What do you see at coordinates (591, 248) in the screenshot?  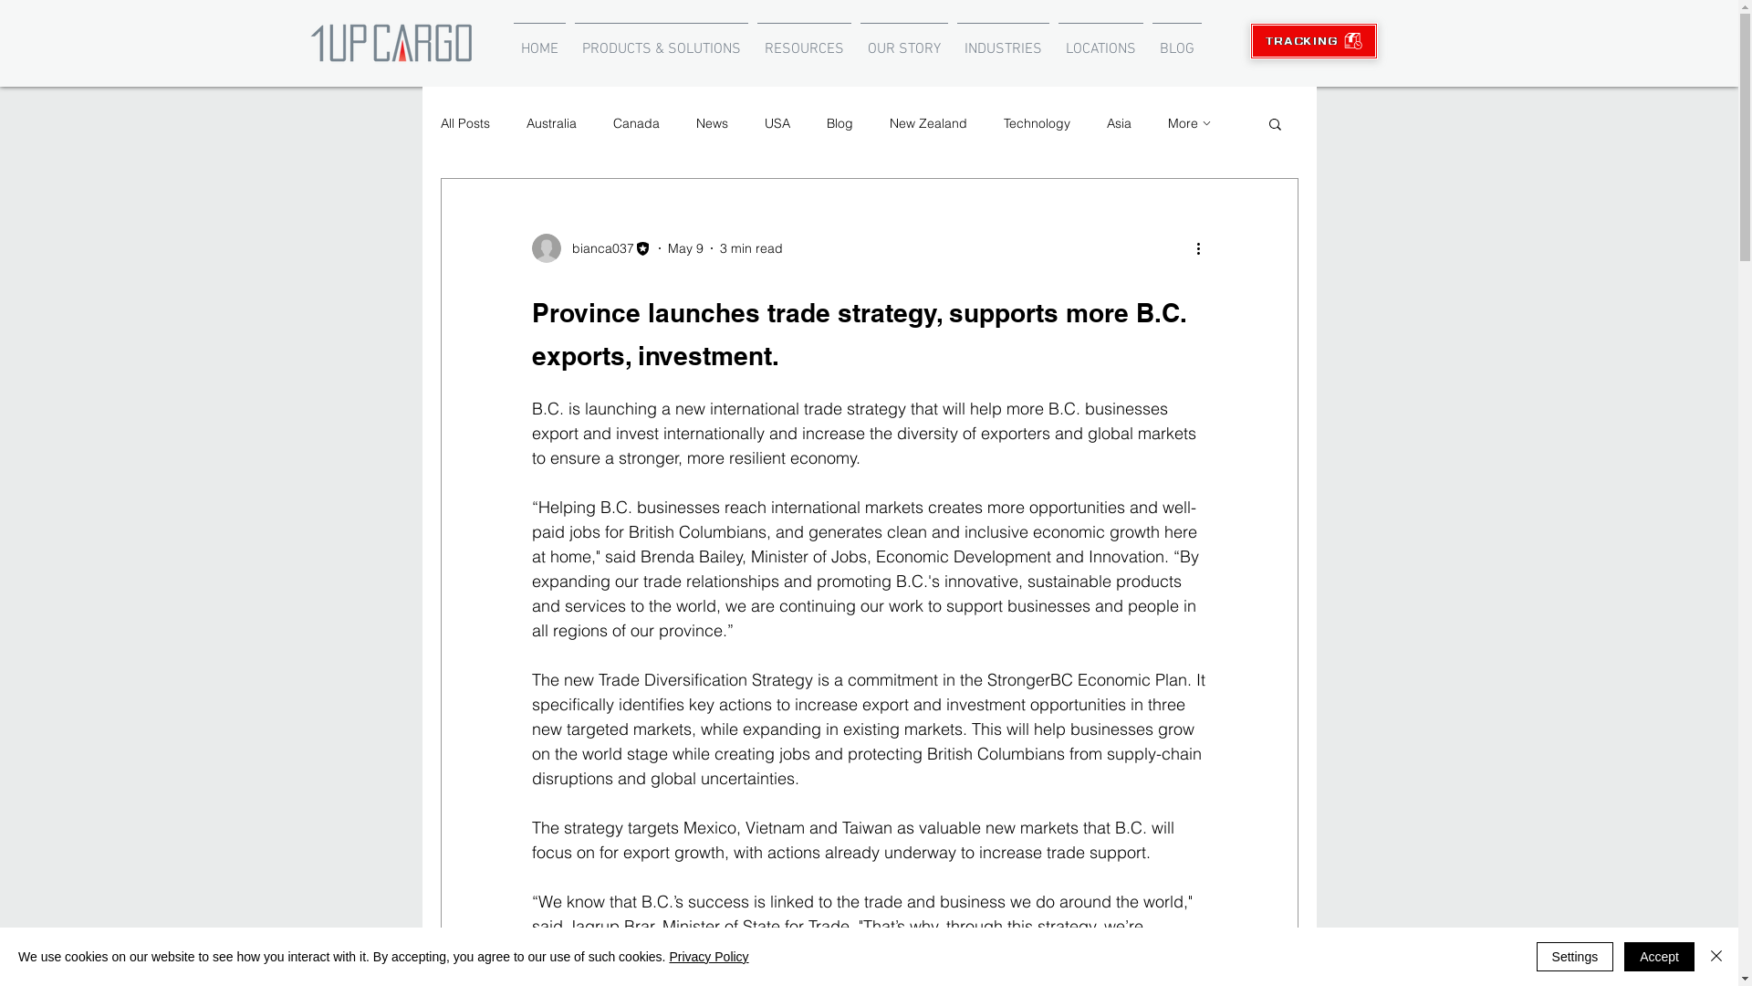 I see `bianca037` at bounding box center [591, 248].